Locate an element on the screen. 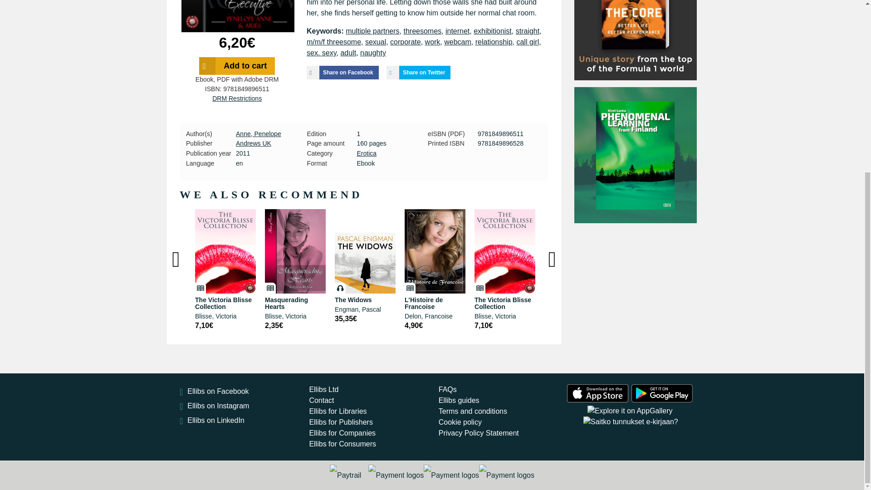 The image size is (871, 490). Audiobook is located at coordinates (340, 288).